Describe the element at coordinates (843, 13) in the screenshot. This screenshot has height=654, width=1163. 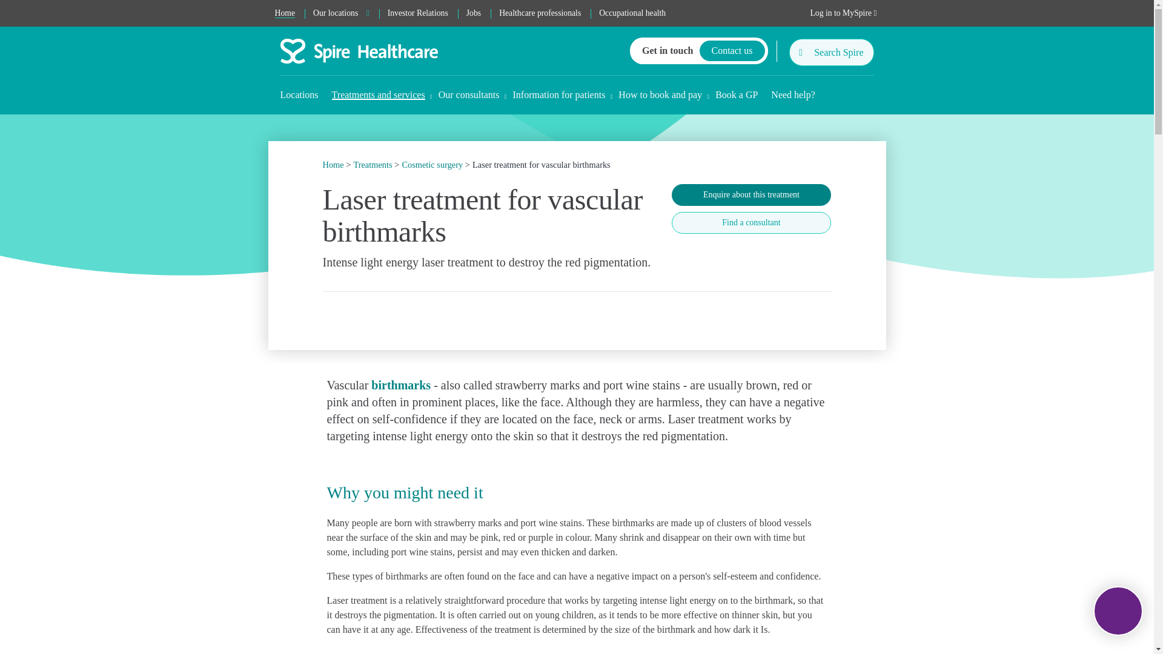
I see `Log in to MySpire` at that location.